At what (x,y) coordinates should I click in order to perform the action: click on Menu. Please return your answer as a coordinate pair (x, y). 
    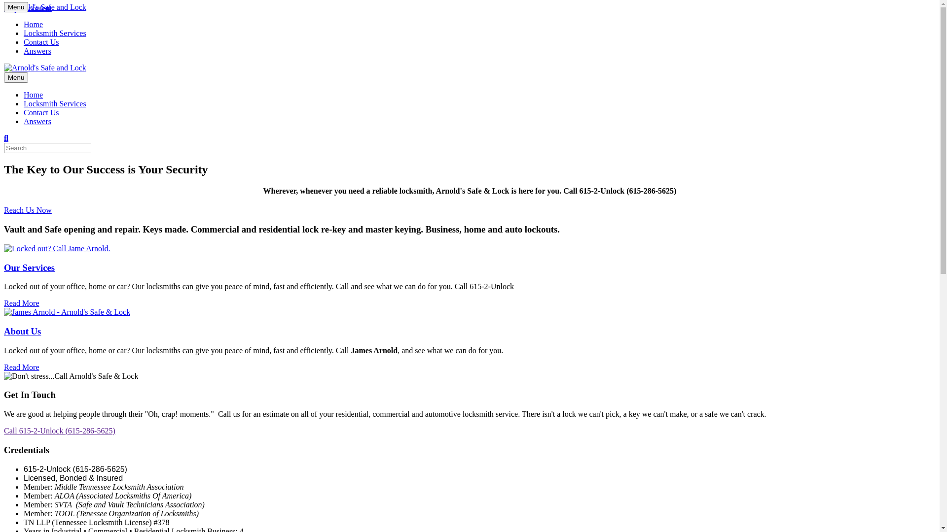
    Looking at the image, I should click on (16, 7).